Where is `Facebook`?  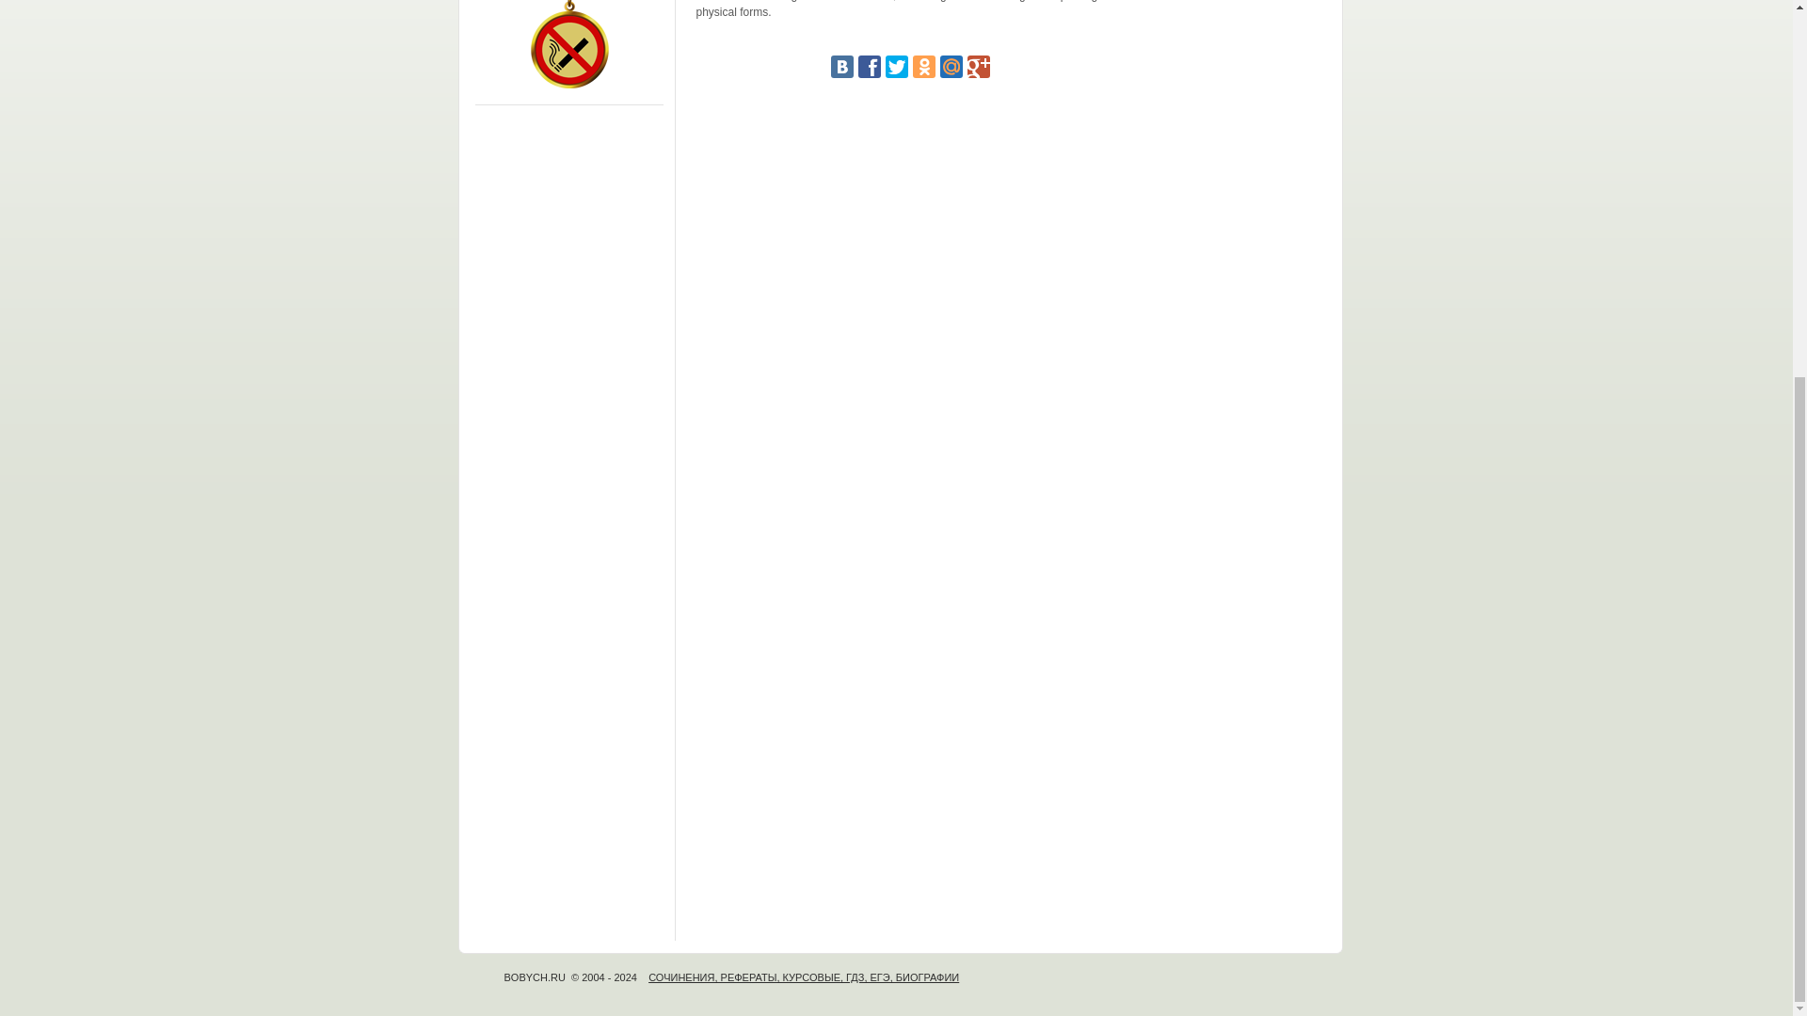 Facebook is located at coordinates (870, 67).